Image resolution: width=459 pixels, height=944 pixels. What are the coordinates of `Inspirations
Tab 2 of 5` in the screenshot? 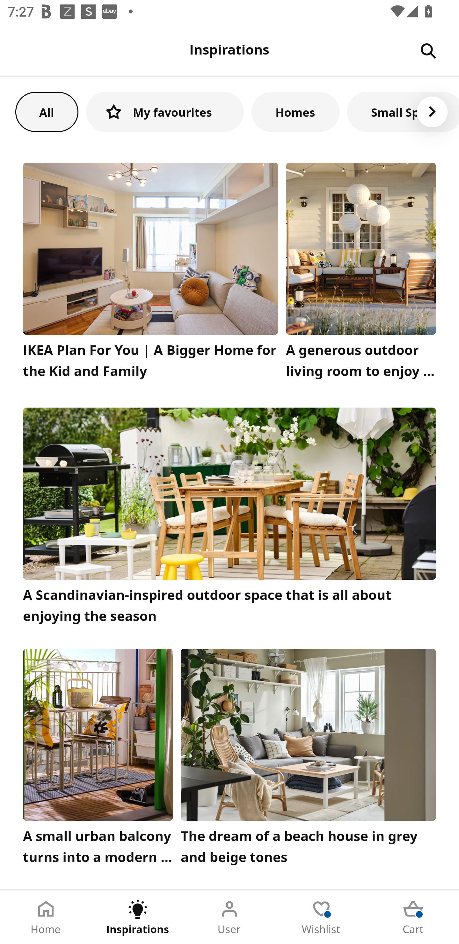 It's located at (138, 917).